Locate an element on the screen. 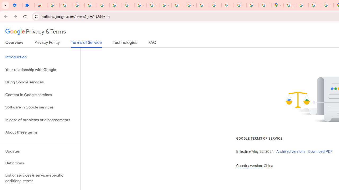 This screenshot has height=190, width=339. Archived versions is located at coordinates (291, 151).